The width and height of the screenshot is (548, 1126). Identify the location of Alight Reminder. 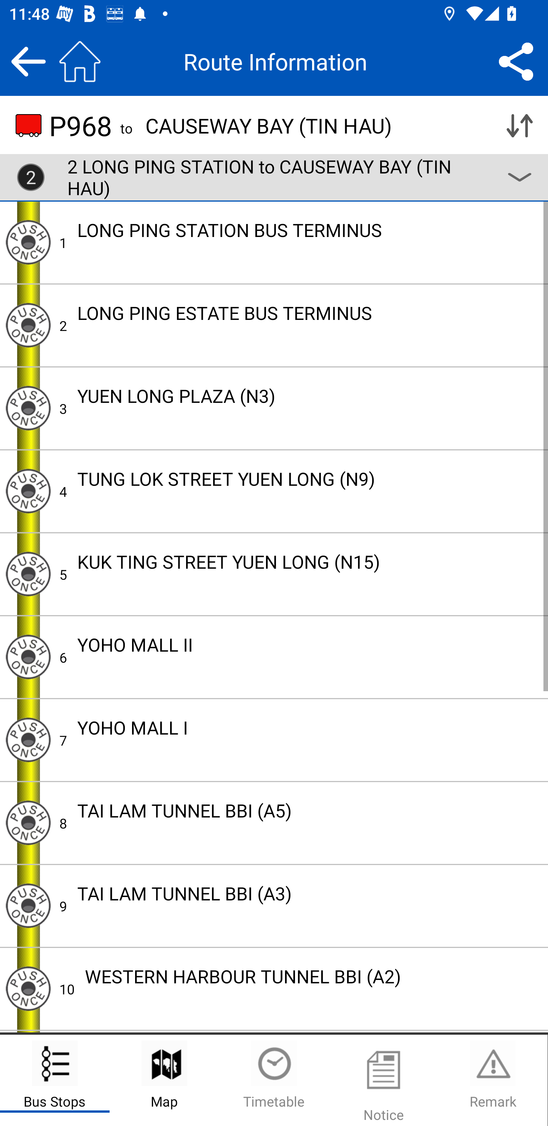
(28, 740).